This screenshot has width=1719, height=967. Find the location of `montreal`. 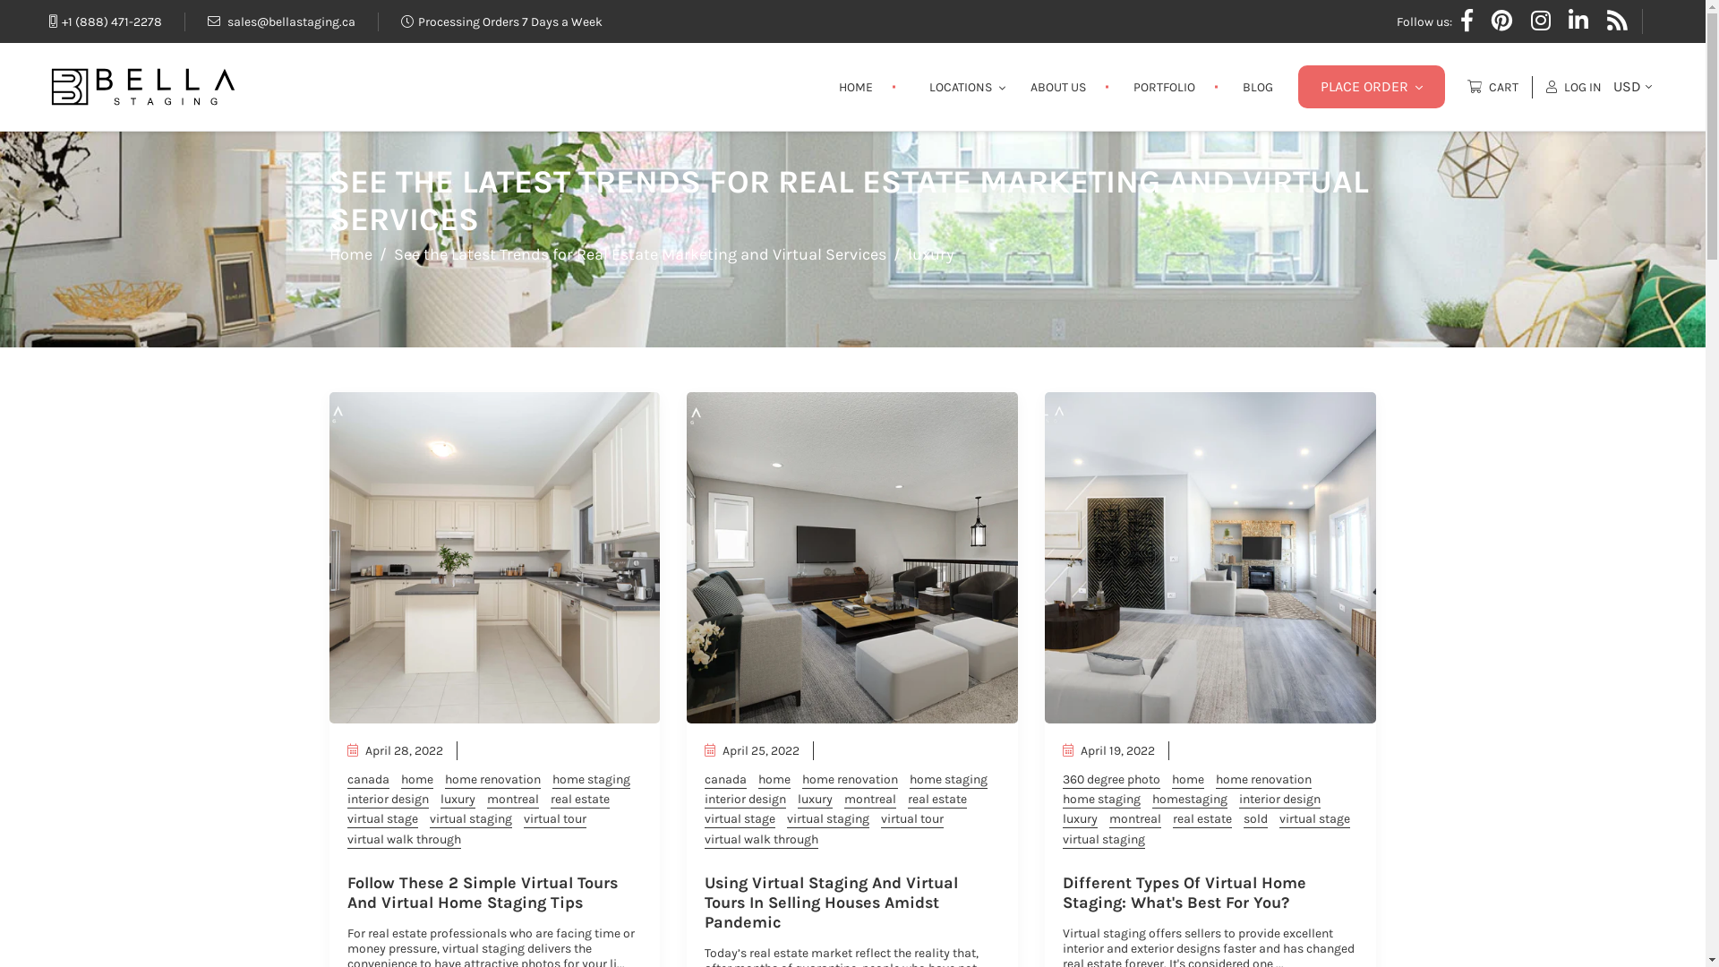

montreal is located at coordinates (870, 800).